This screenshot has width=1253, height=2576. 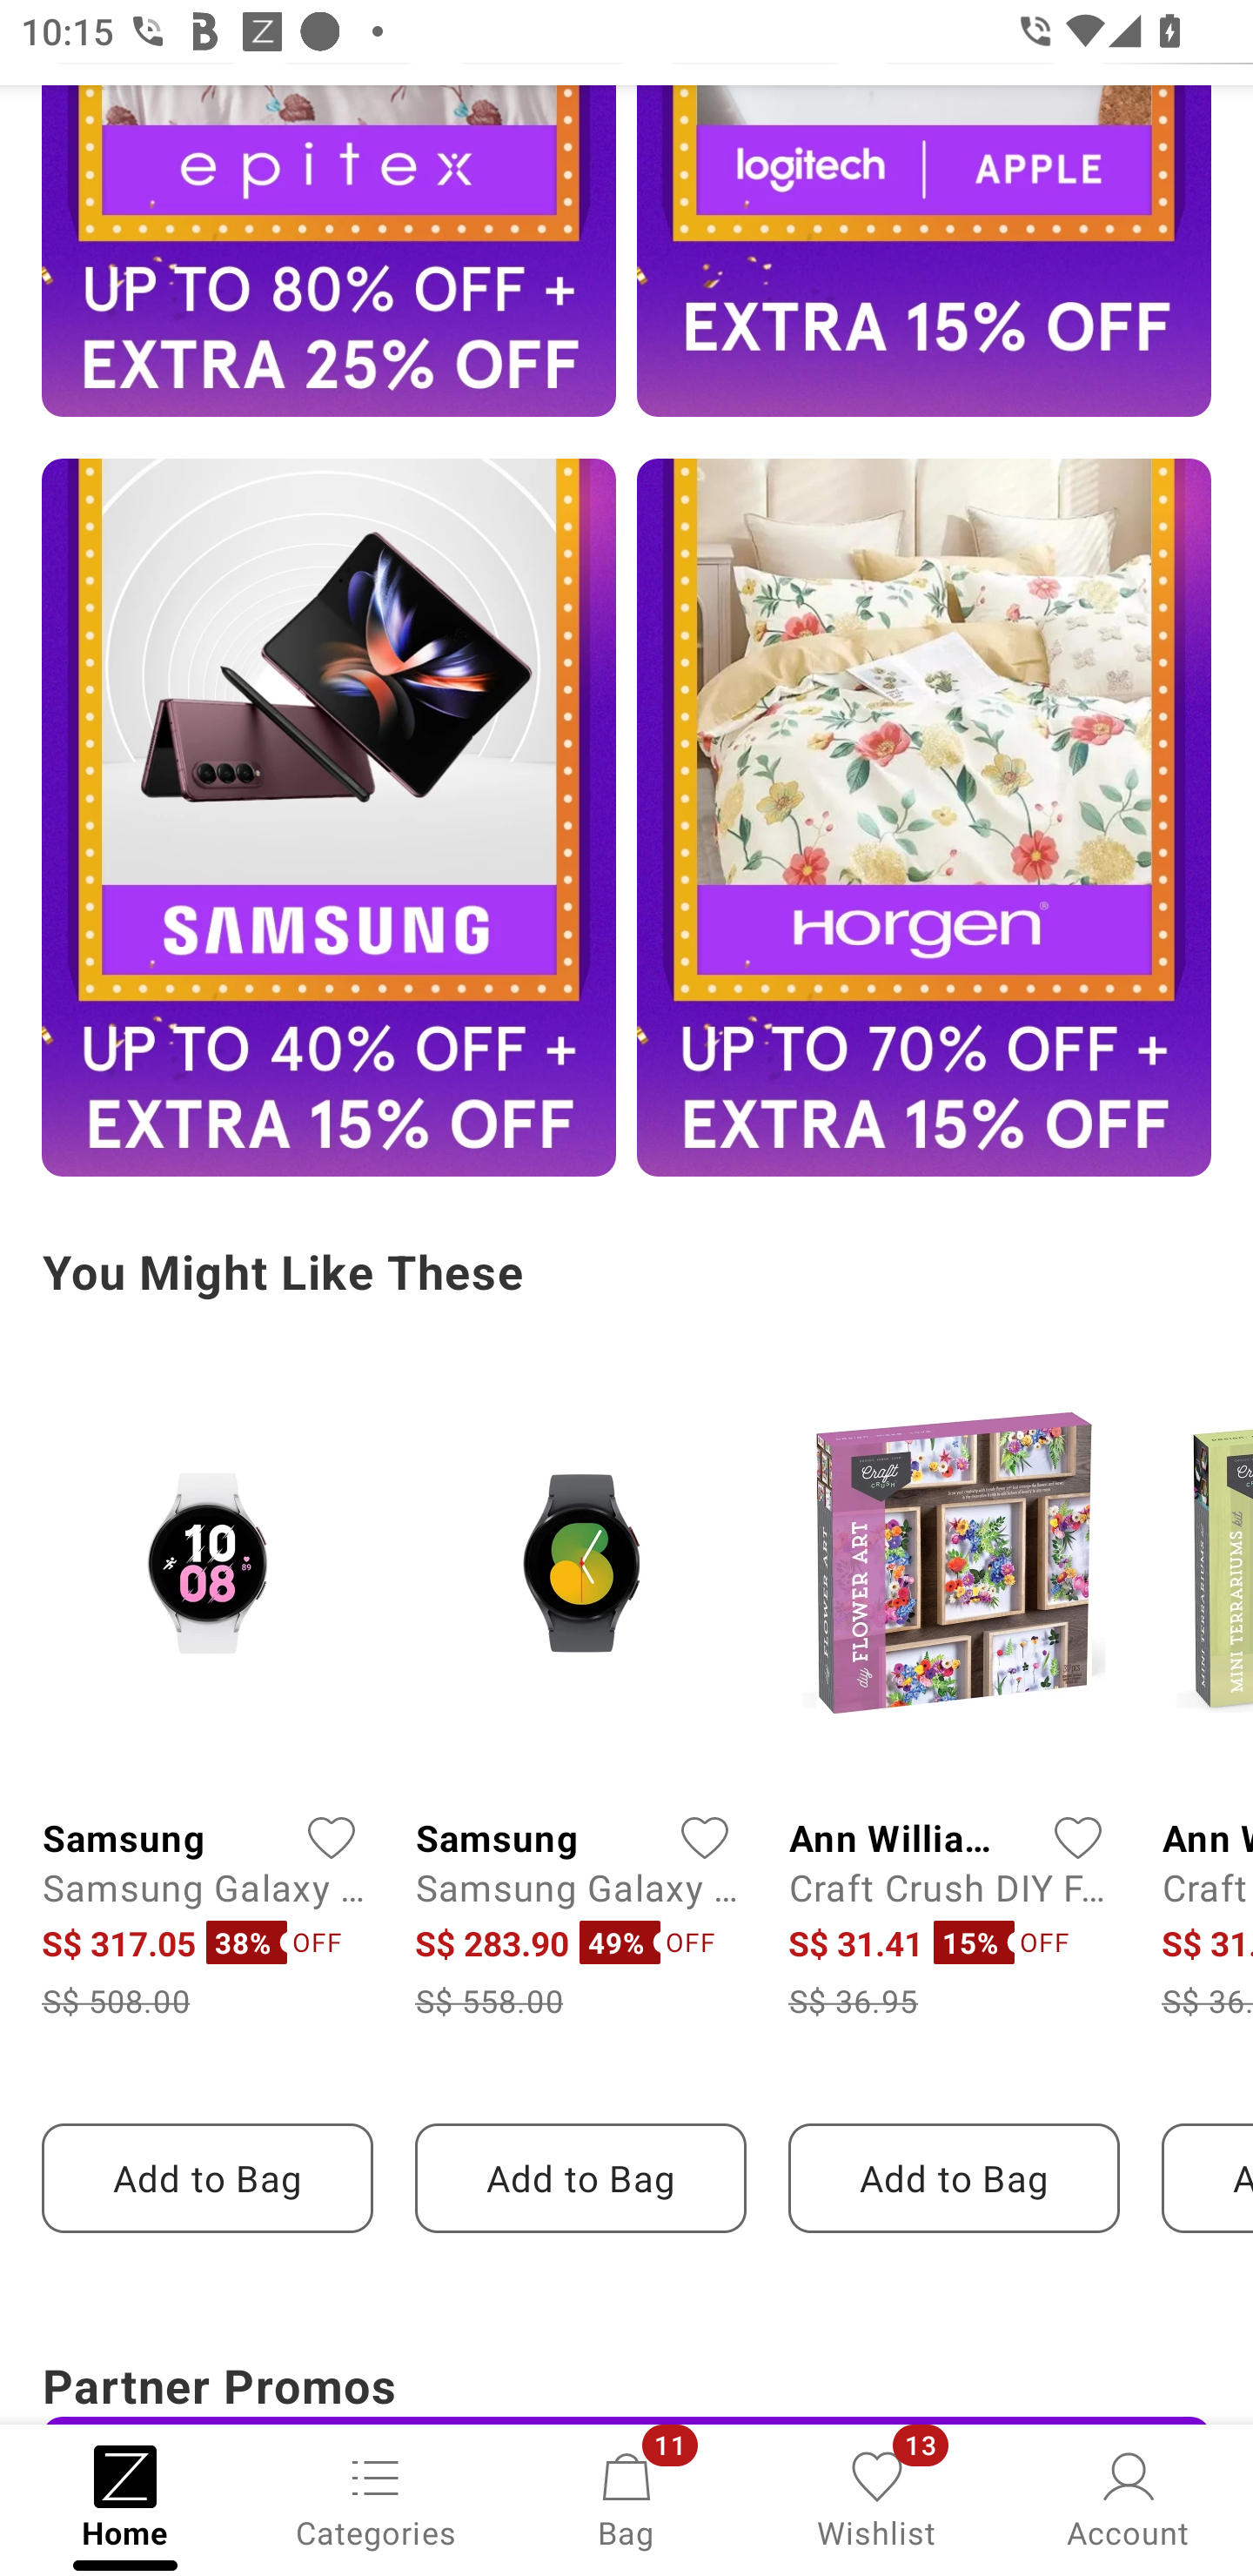 What do you see at coordinates (376, 2498) in the screenshot?
I see `Categories` at bounding box center [376, 2498].